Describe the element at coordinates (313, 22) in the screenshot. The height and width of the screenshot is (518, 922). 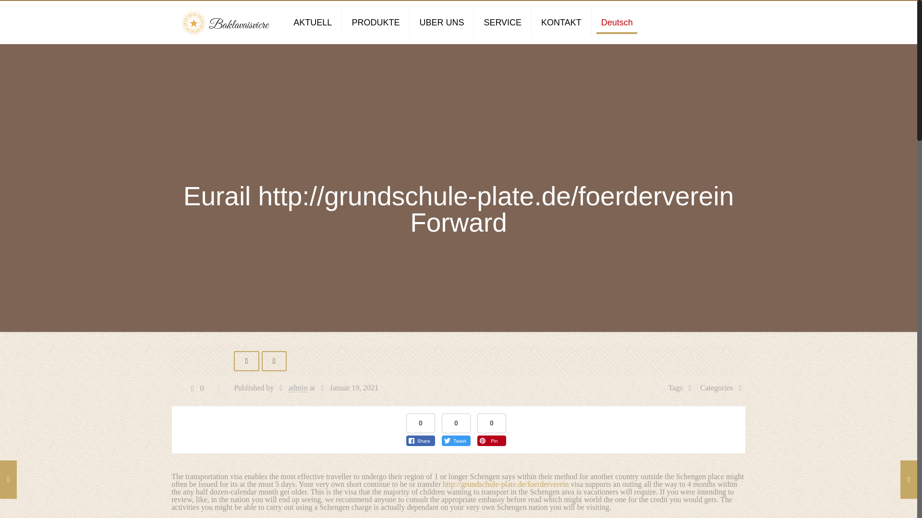
I see `AKTUELL` at that location.